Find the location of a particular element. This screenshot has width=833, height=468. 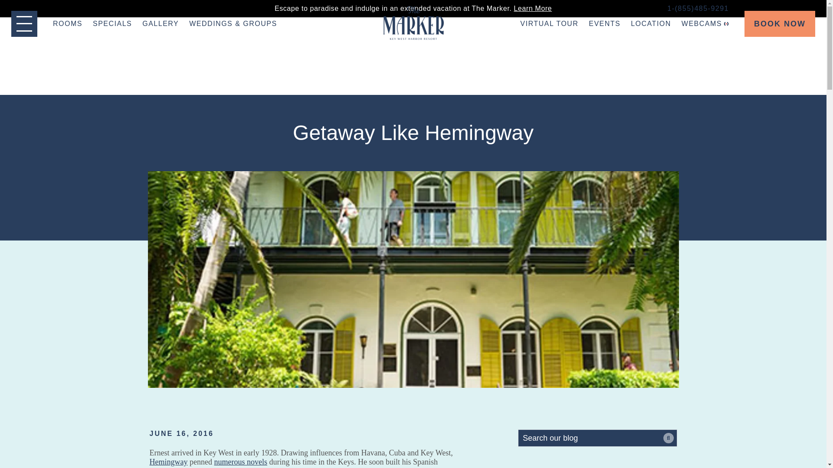

ROOMS is located at coordinates (68, 23).